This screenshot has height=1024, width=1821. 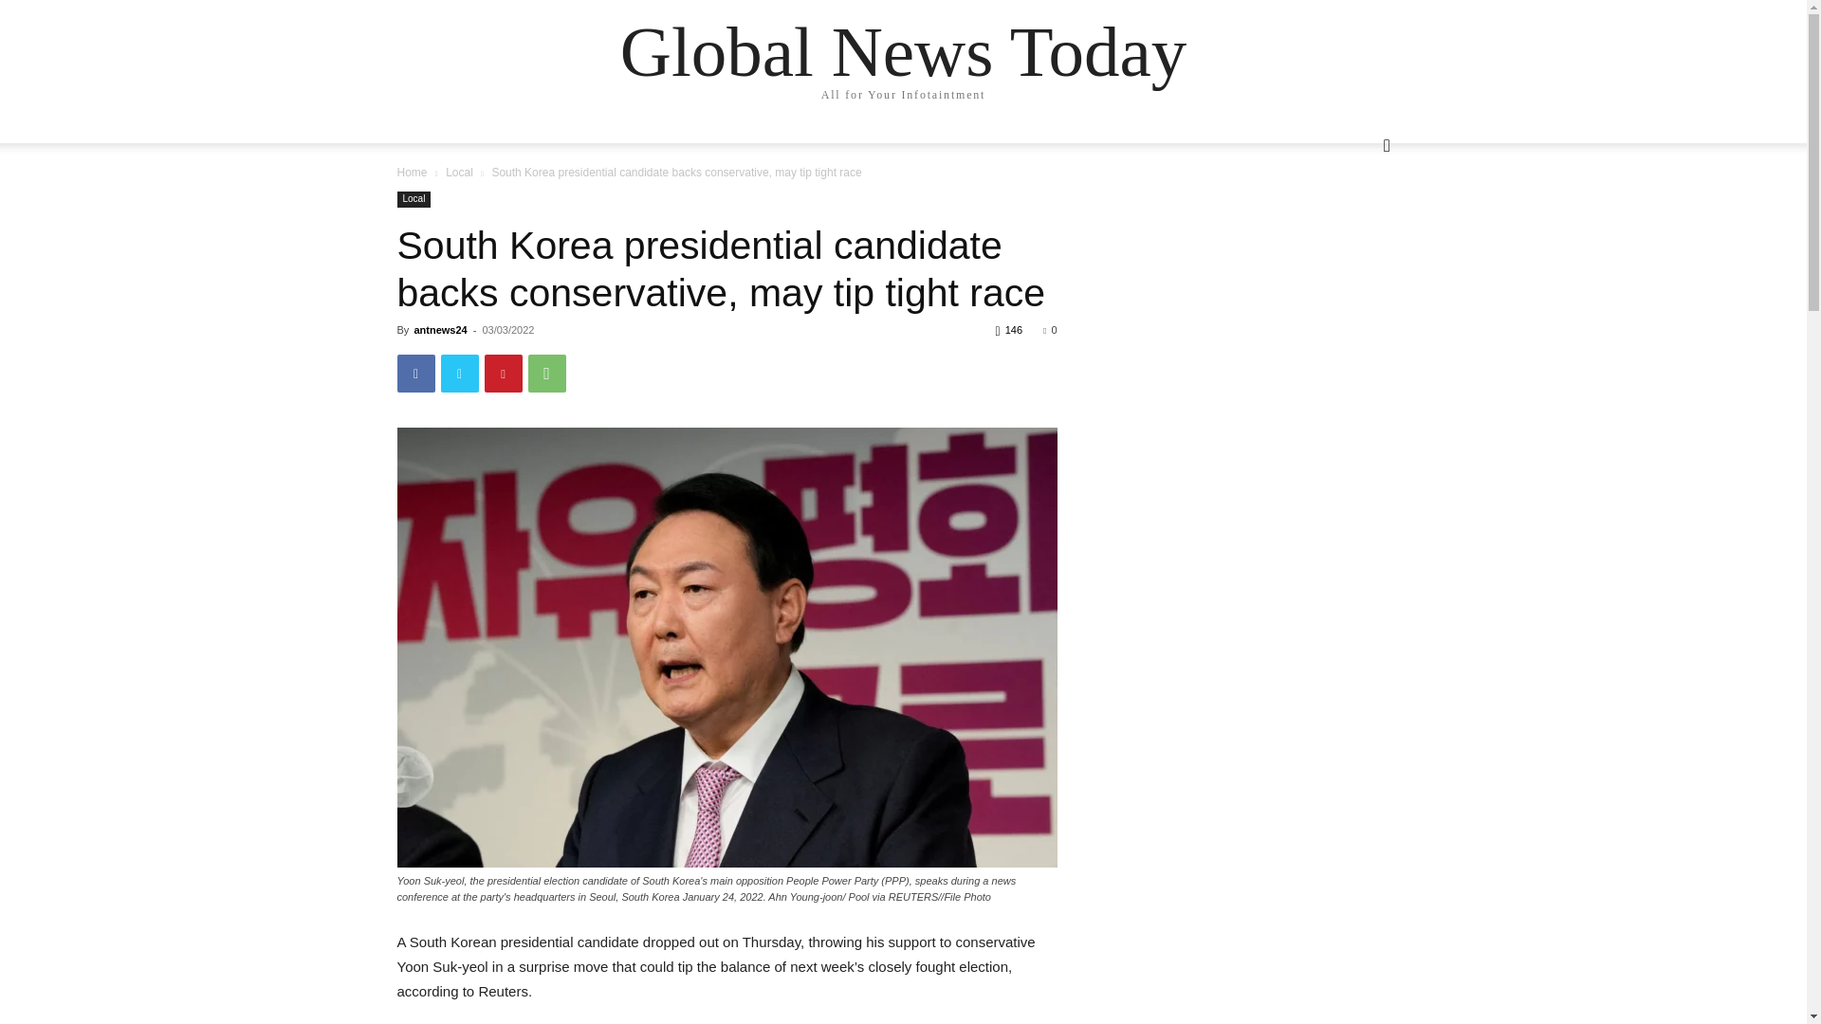 I want to click on Home, so click(x=412, y=173).